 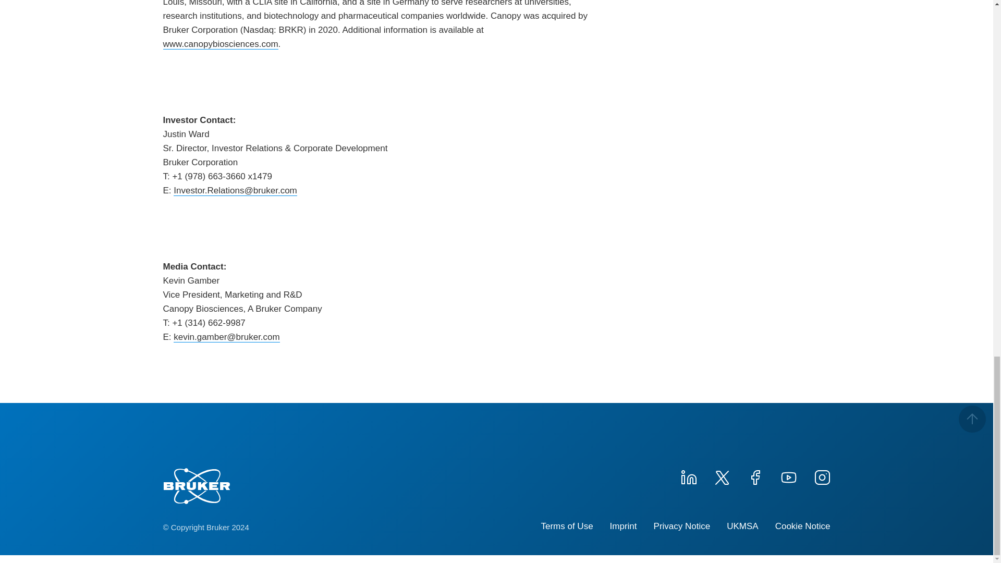 I want to click on youtube, so click(x=788, y=476).